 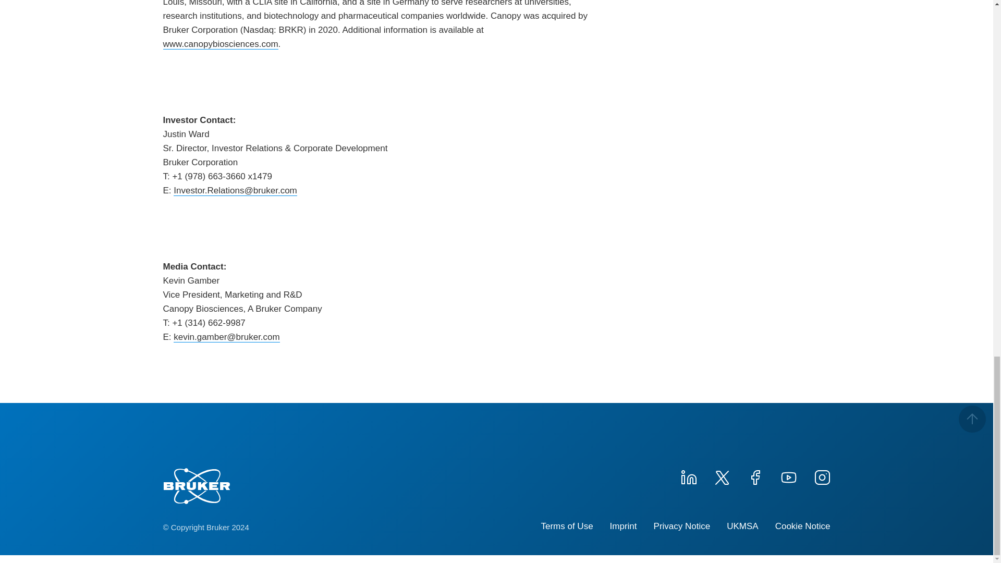 I want to click on youtube, so click(x=788, y=476).